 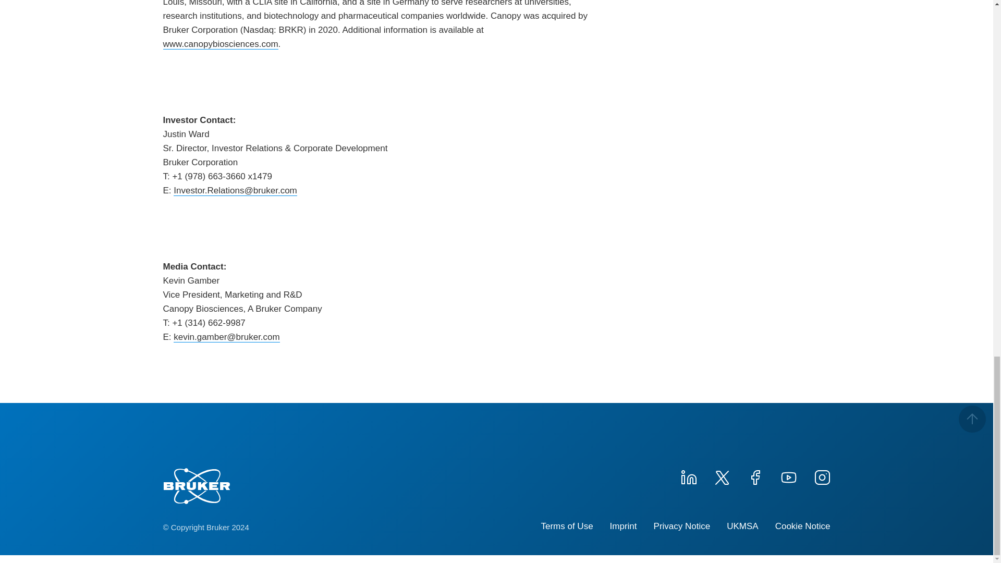 I want to click on youtube, so click(x=788, y=476).